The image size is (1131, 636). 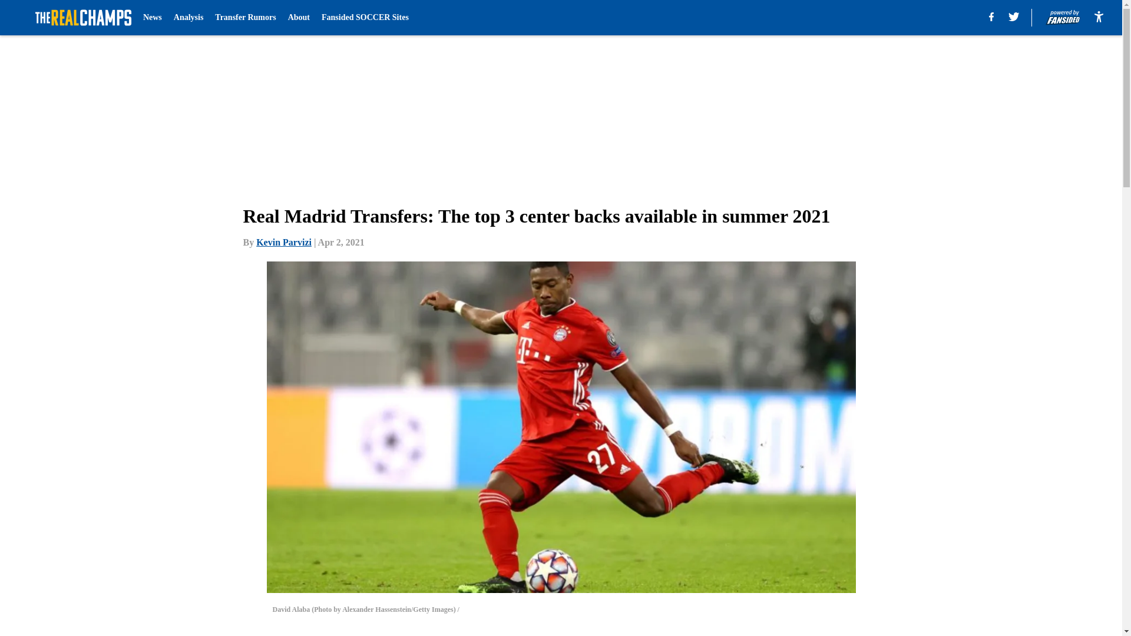 What do you see at coordinates (284, 242) in the screenshot?
I see `Kevin Parvizi` at bounding box center [284, 242].